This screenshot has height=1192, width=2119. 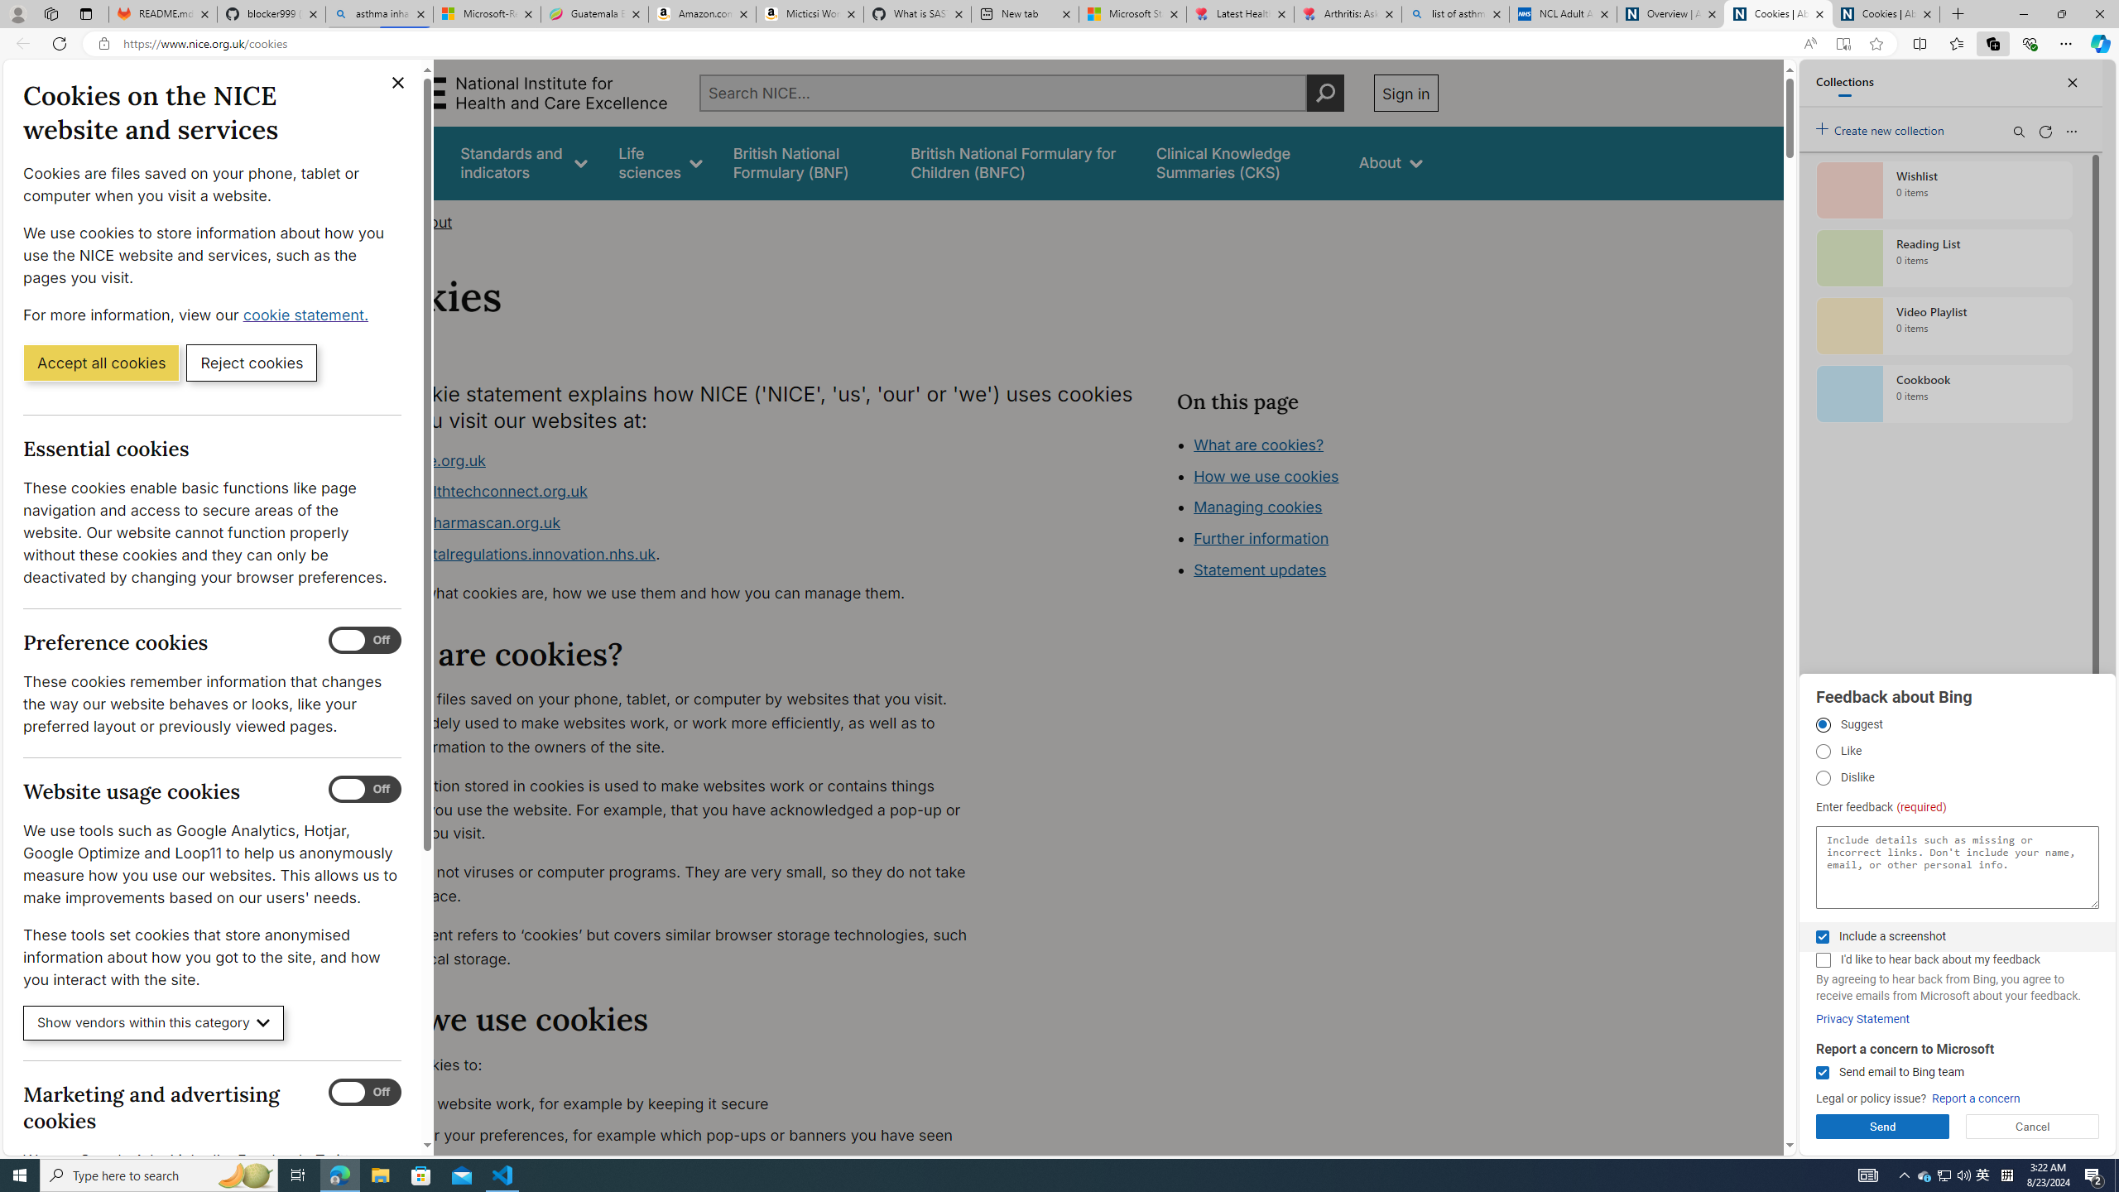 I want to click on Accept all cookies, so click(x=101, y=362).